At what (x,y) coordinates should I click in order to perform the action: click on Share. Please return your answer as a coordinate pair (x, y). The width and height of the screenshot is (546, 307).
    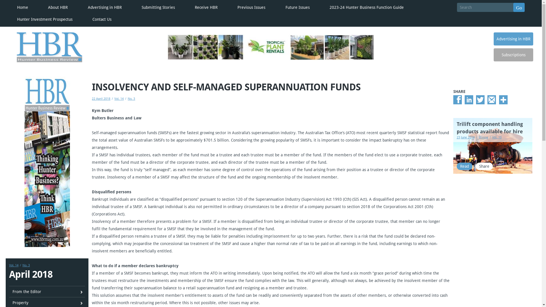
    Looking at the image, I should click on (484, 166).